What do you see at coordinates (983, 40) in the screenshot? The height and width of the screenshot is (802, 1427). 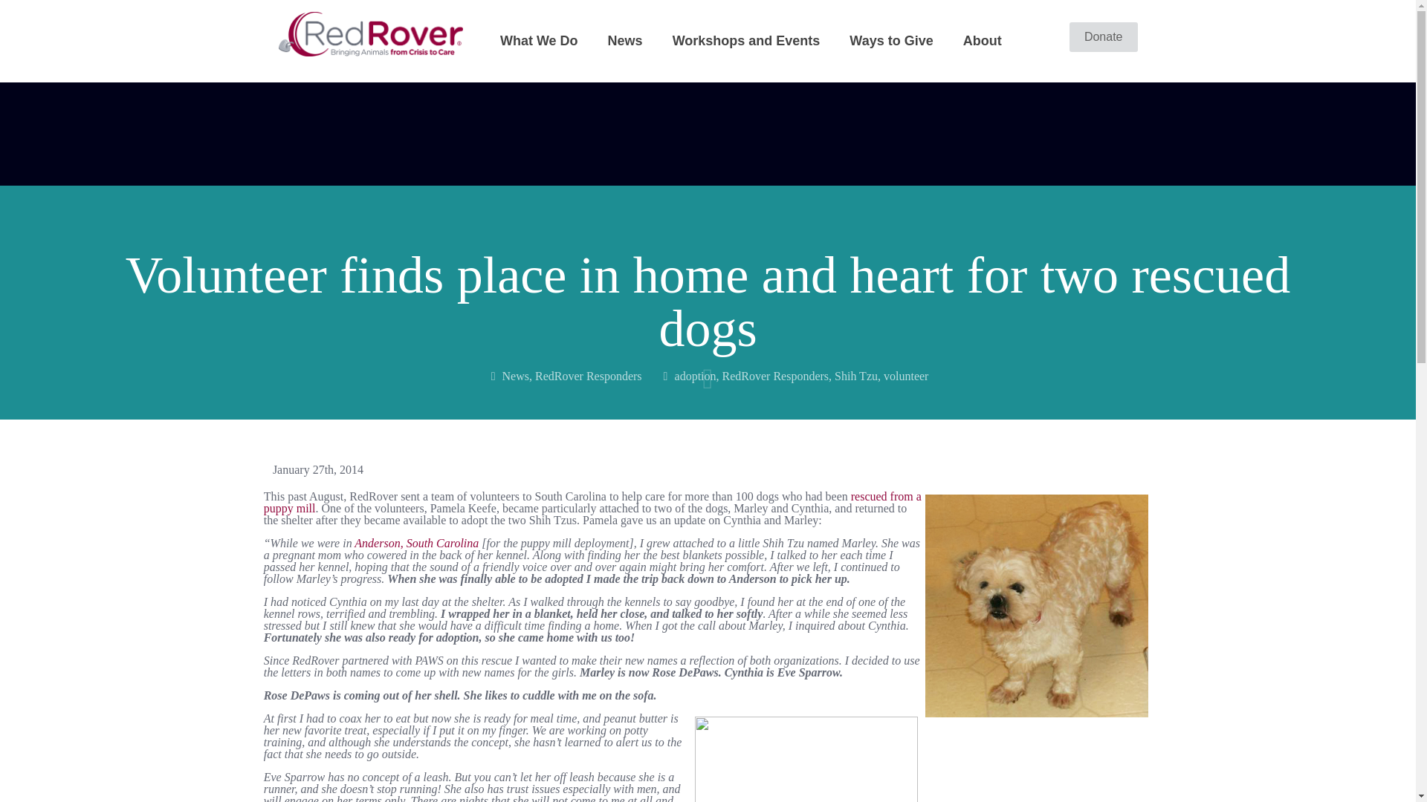 I see `About` at bounding box center [983, 40].